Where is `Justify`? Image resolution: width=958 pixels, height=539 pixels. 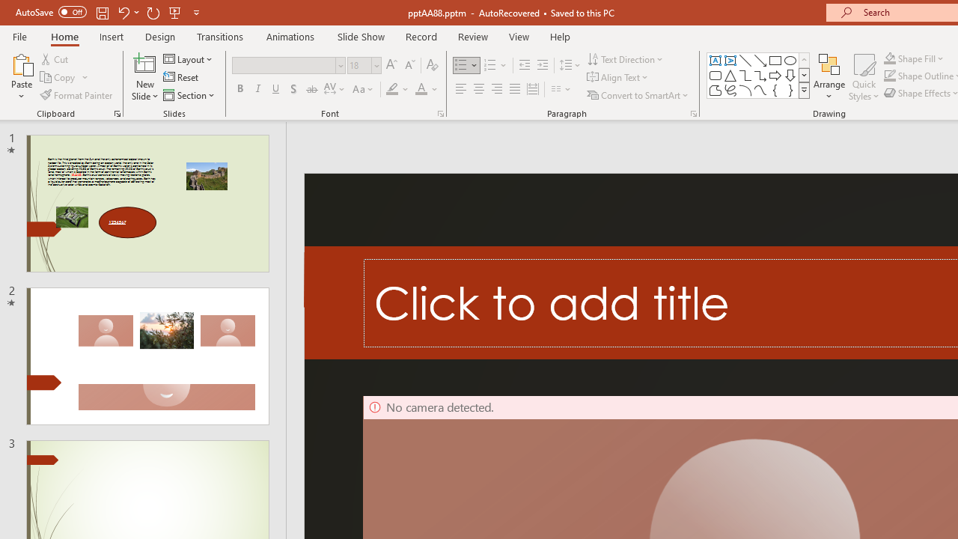 Justify is located at coordinates (515, 90).